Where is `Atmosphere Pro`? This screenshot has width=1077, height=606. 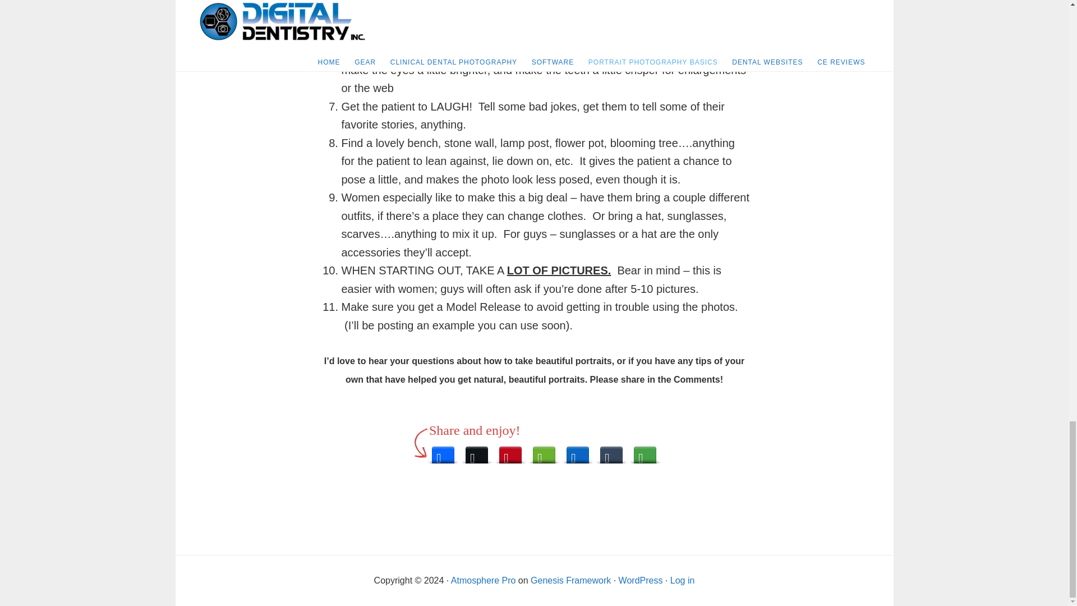
Atmosphere Pro is located at coordinates (484, 580).